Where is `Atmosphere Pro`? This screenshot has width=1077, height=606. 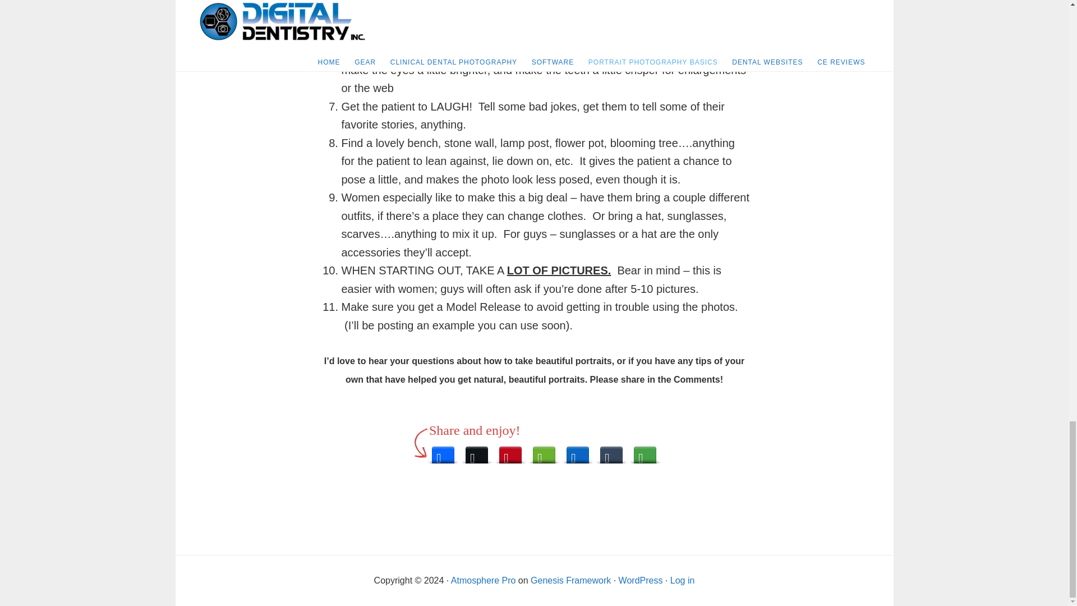
Atmosphere Pro is located at coordinates (484, 580).